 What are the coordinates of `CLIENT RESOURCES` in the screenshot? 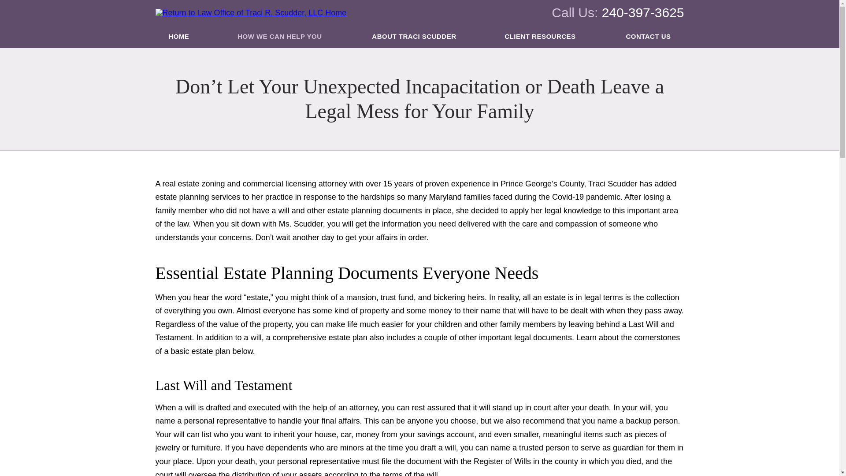 It's located at (541, 37).